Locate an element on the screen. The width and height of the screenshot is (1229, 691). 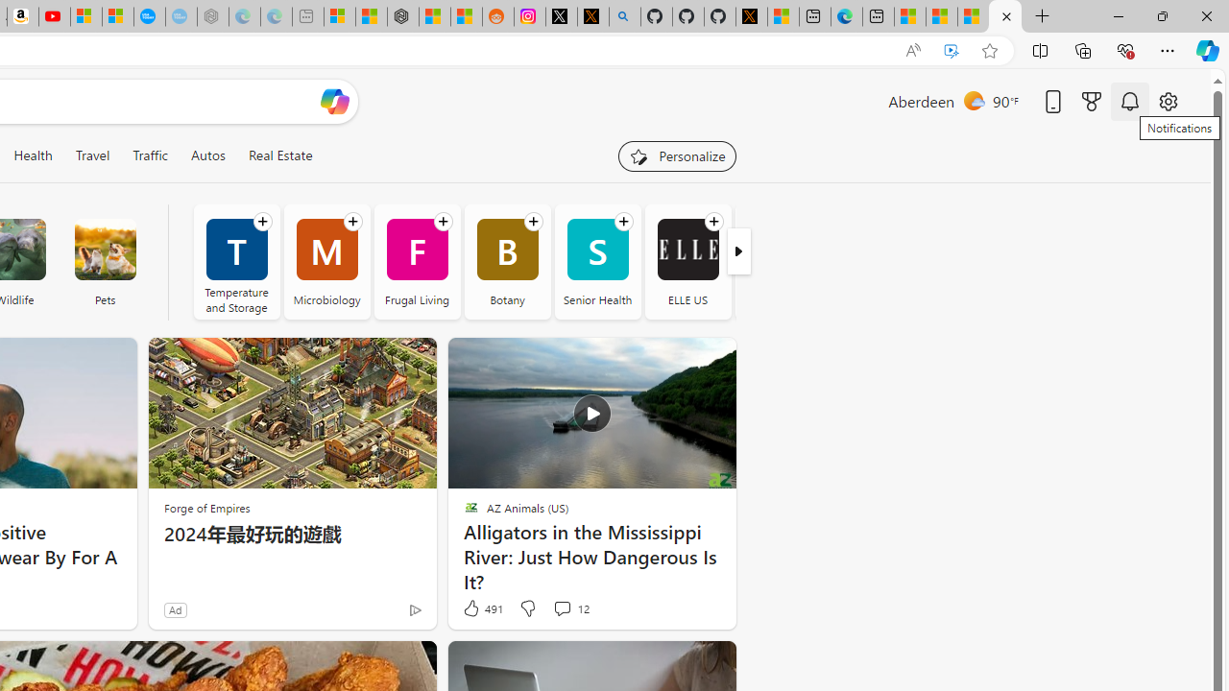
SB Nation is located at coordinates (778, 261).